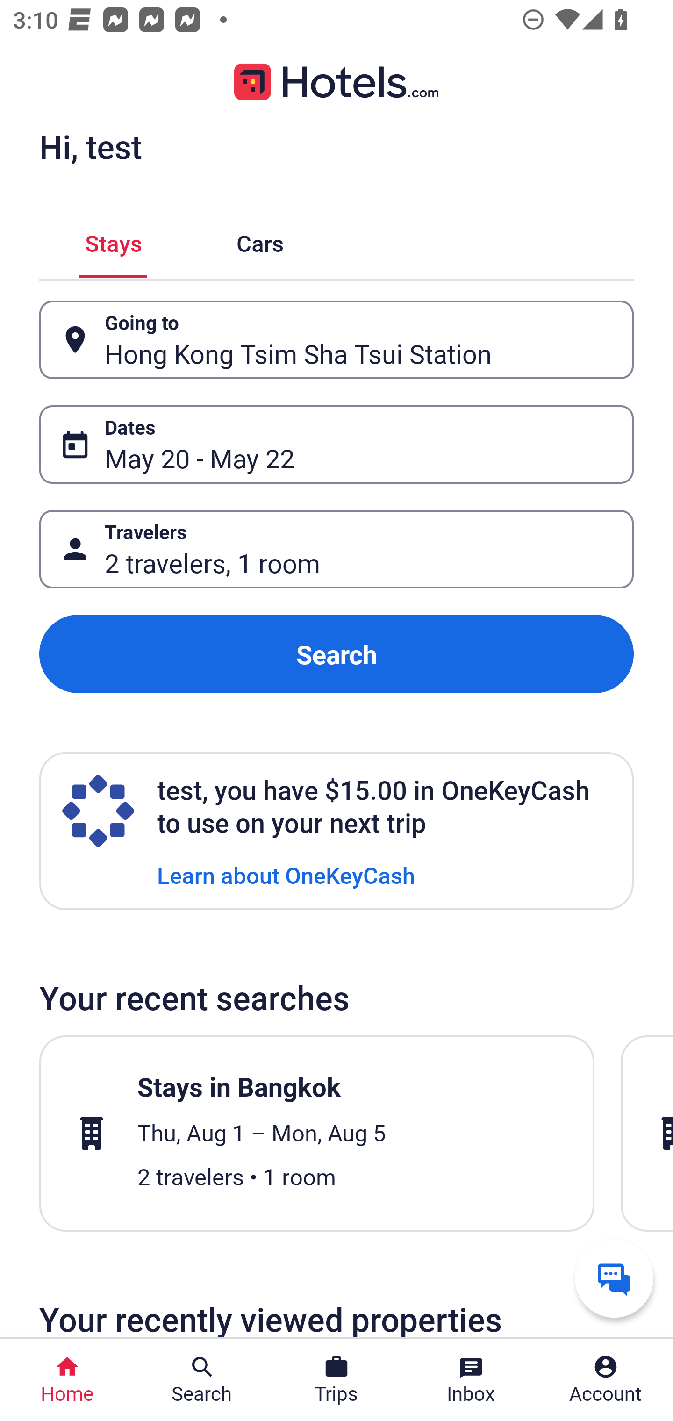  I want to click on Dates Button May 20 - May 22, so click(336, 444).